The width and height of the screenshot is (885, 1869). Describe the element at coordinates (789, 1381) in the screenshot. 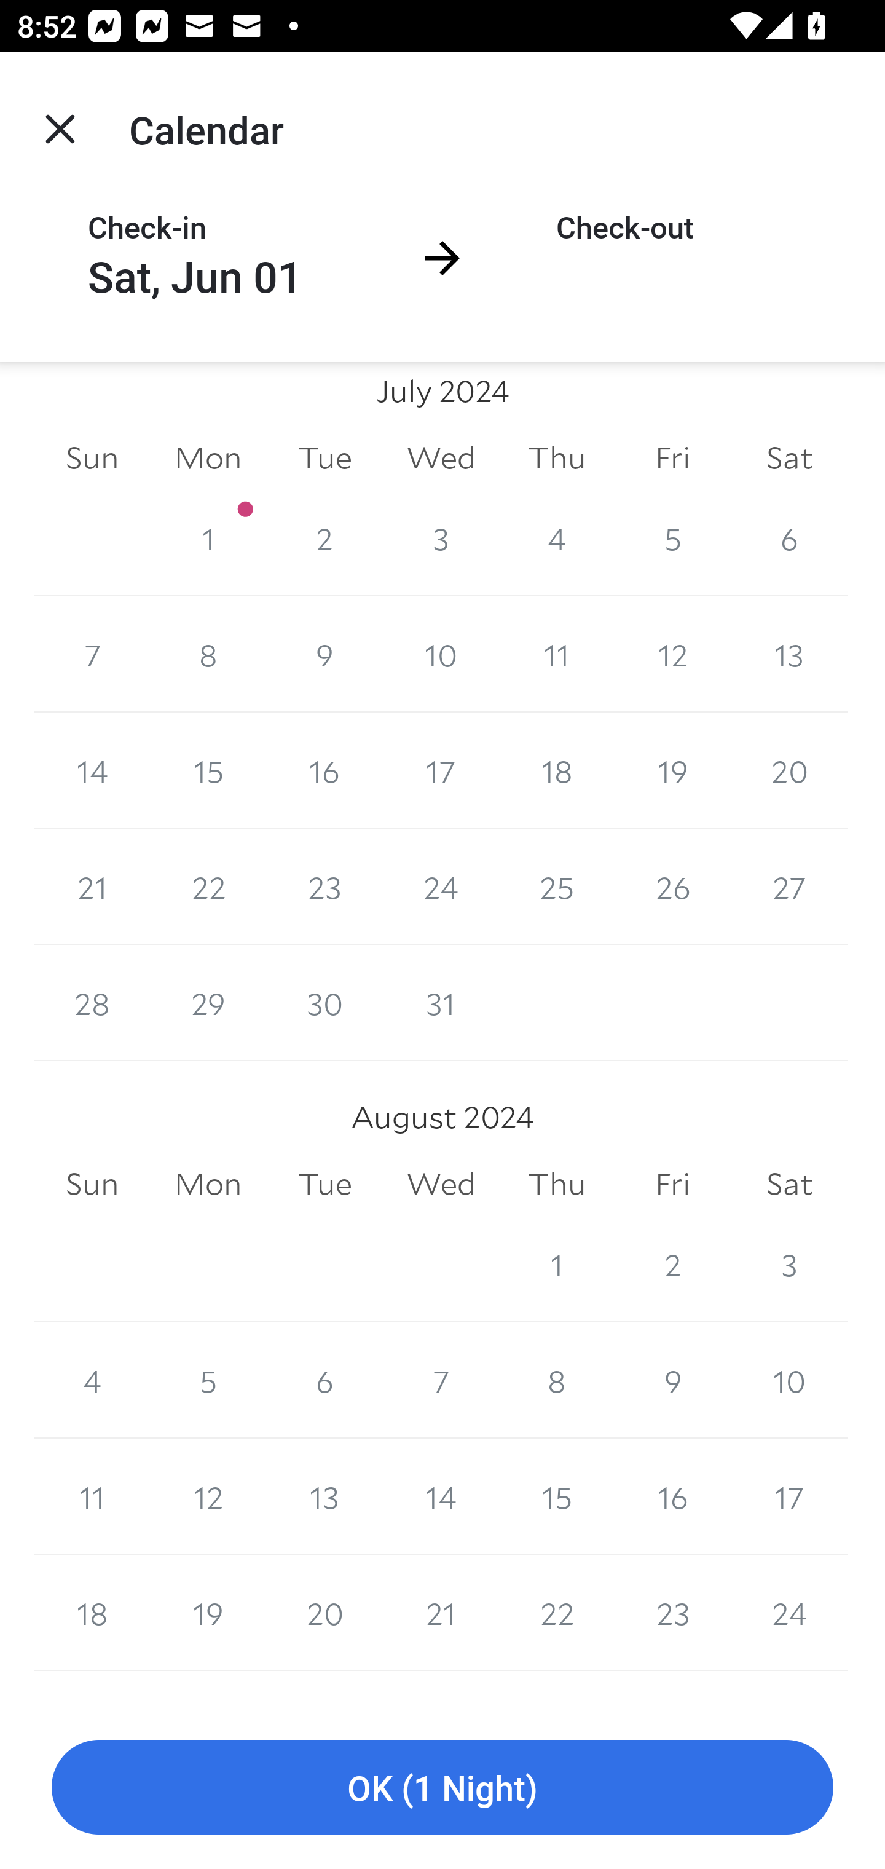

I see `10 10 August 2024` at that location.